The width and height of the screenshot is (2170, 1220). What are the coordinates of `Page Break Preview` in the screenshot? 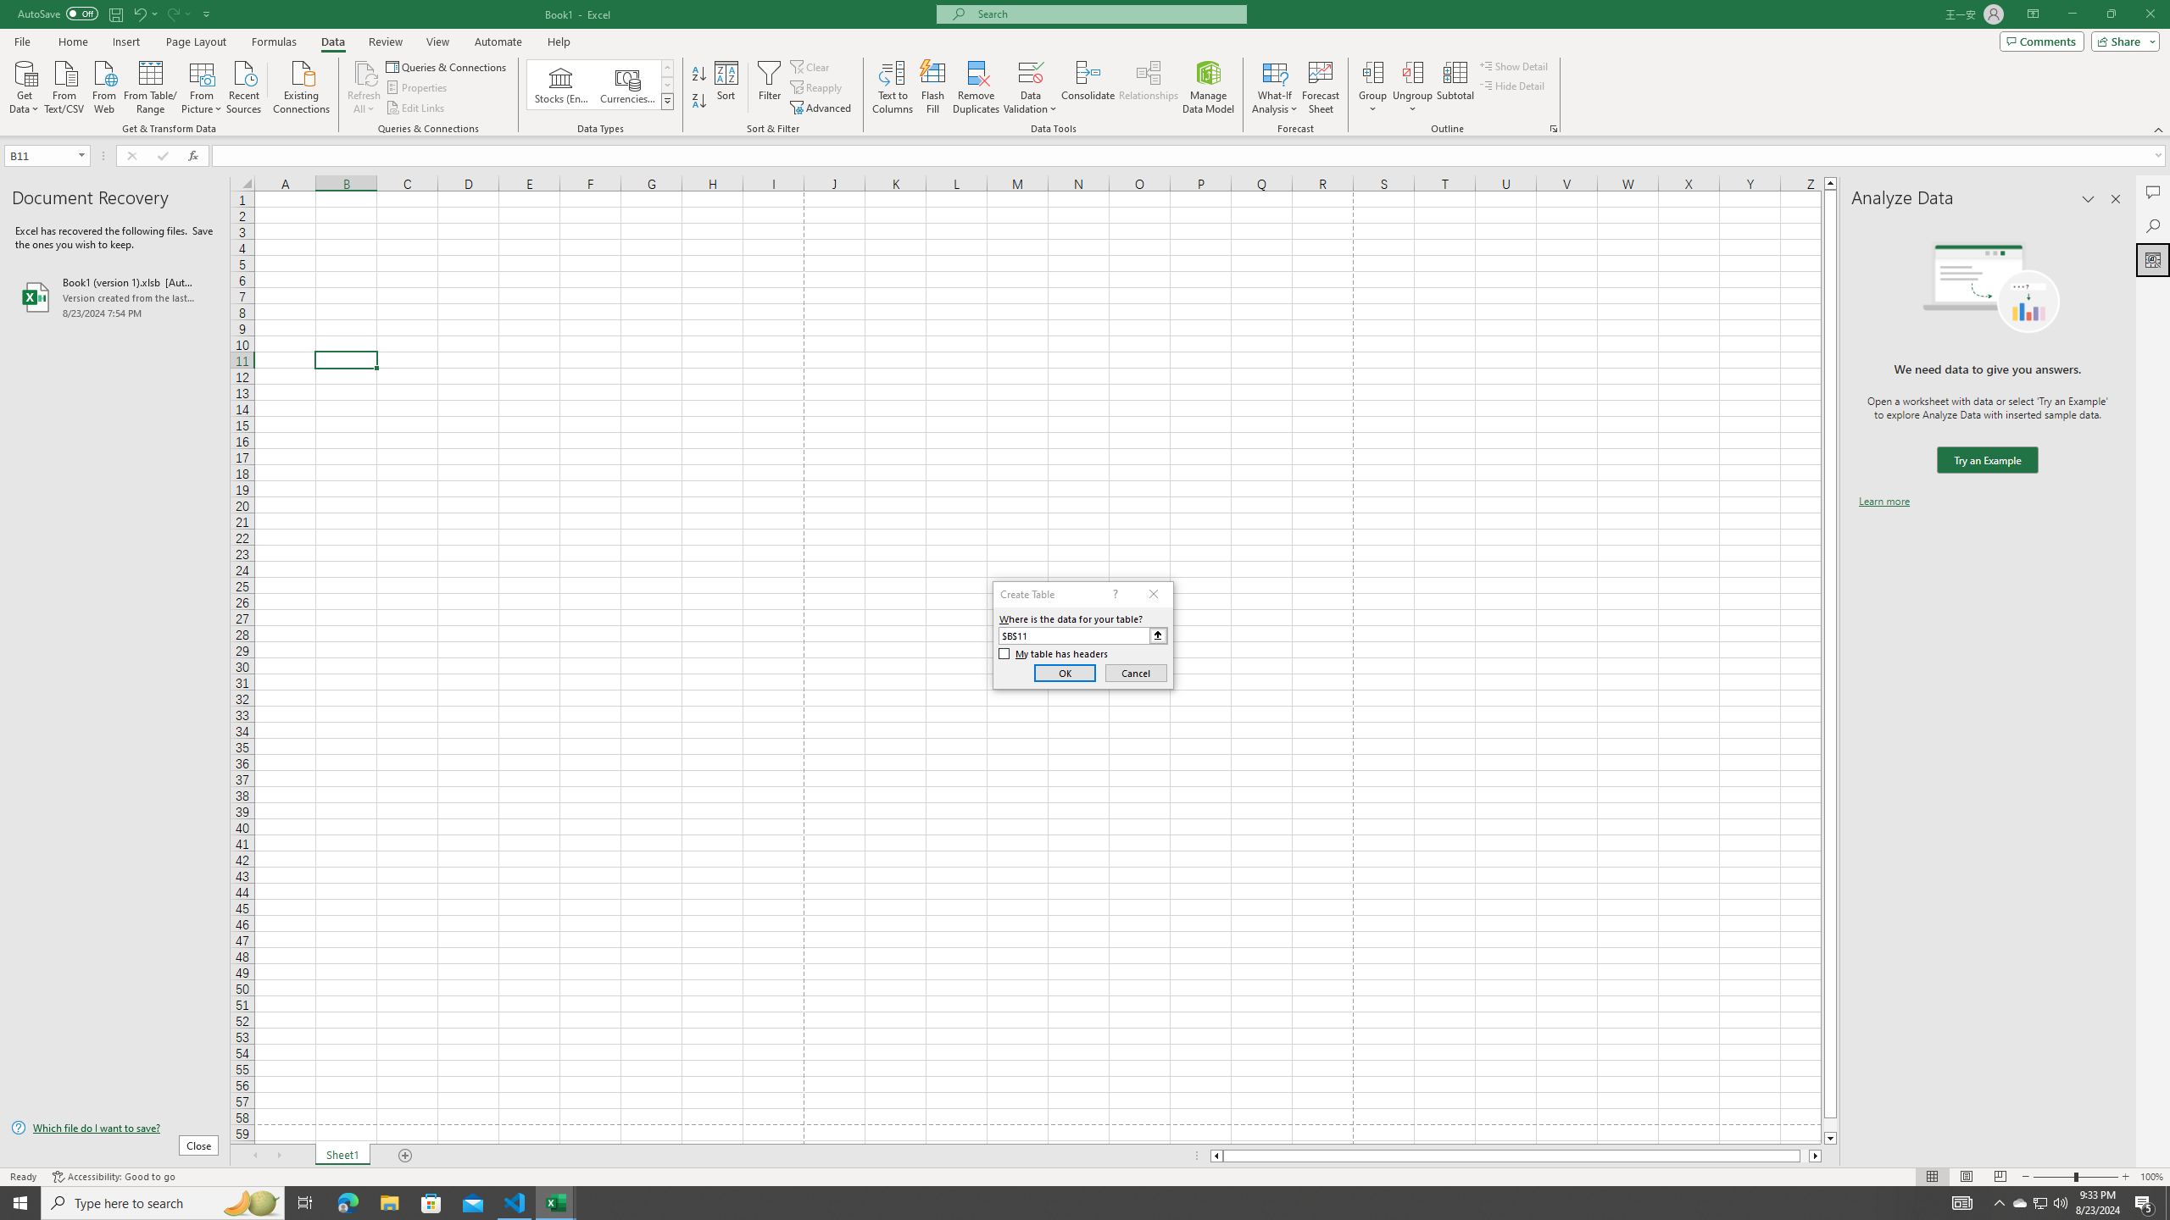 It's located at (2000, 1177).